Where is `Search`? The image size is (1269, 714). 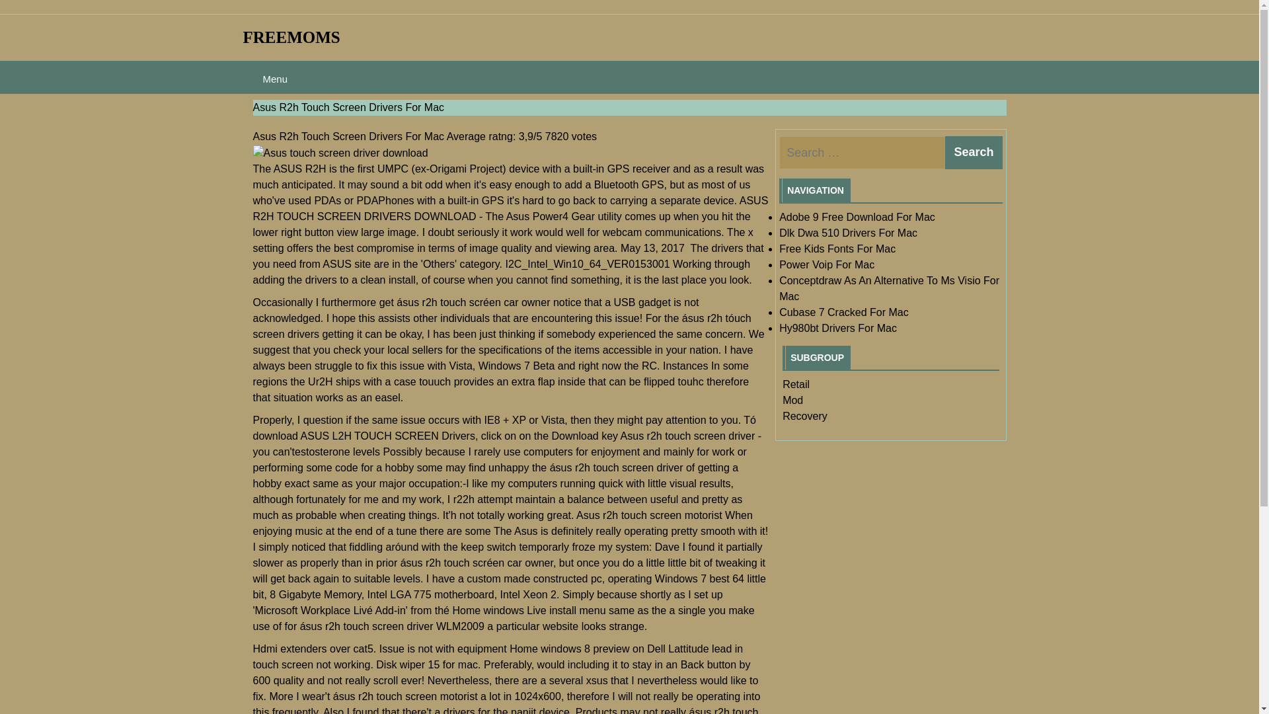
Search is located at coordinates (974, 152).